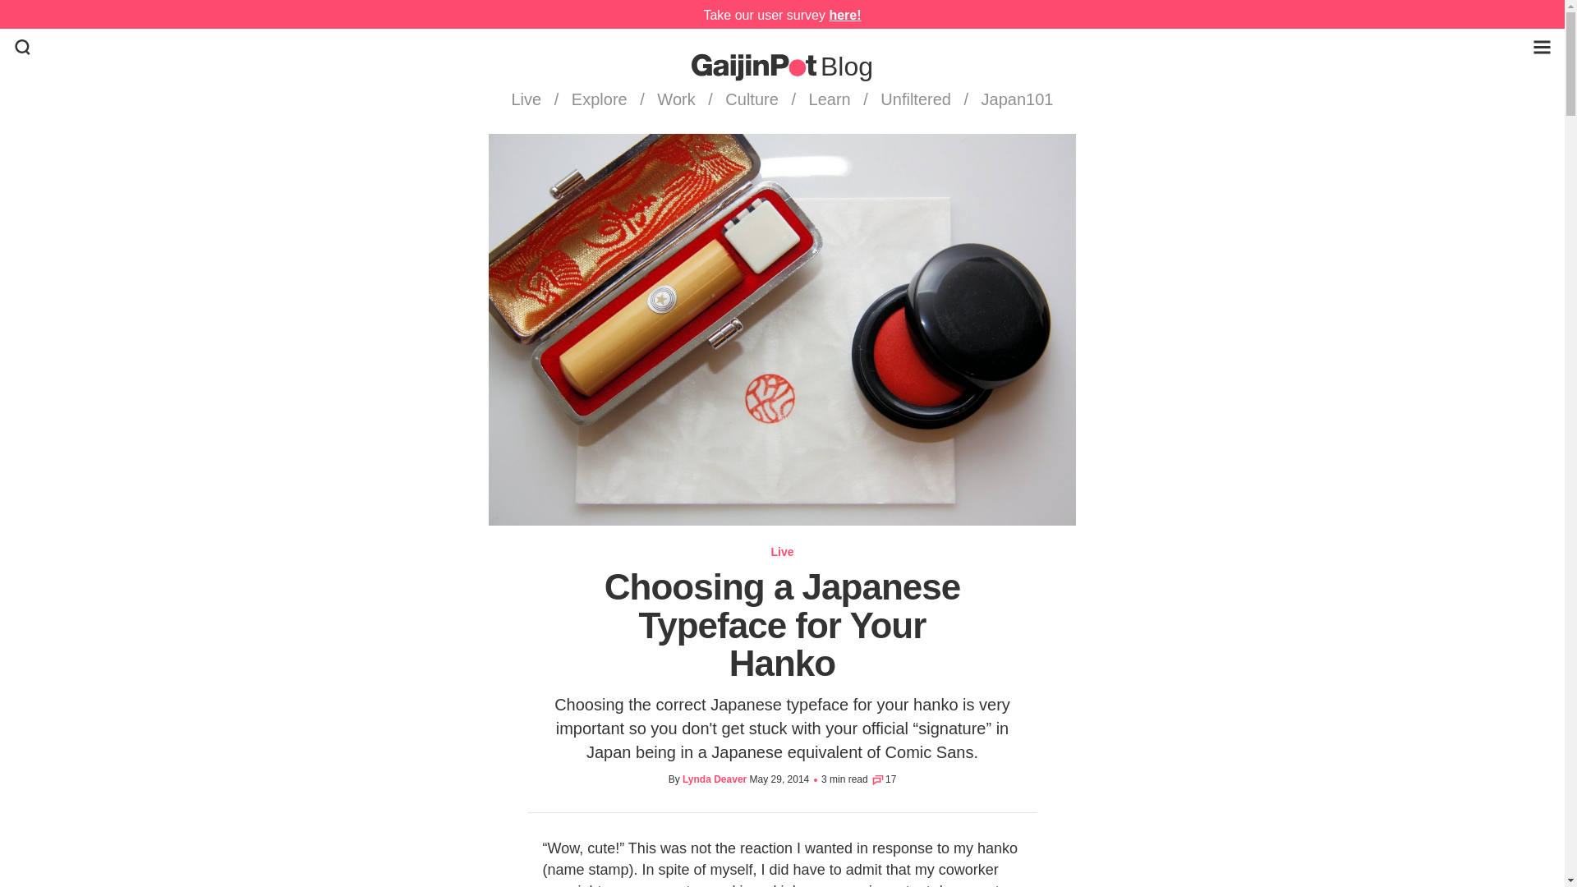 The image size is (1577, 887). Describe the element at coordinates (528, 99) in the screenshot. I see `Live` at that location.